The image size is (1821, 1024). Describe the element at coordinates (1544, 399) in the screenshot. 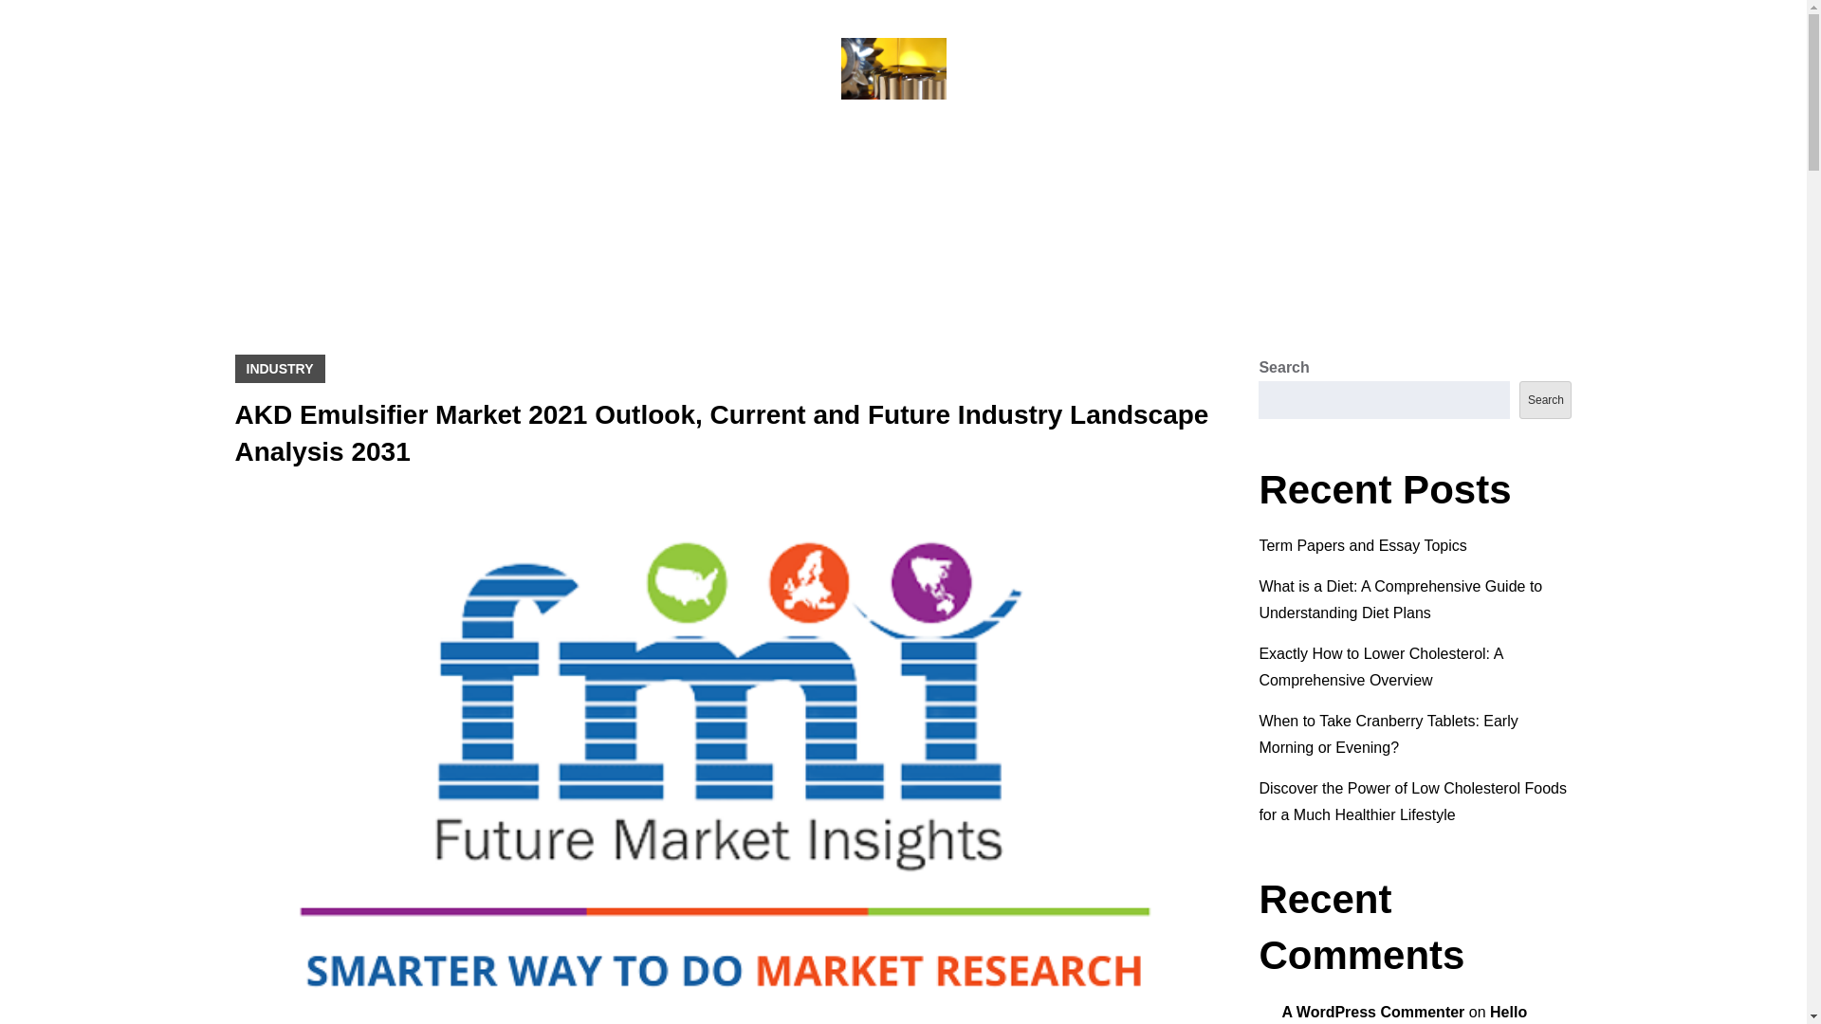

I see `Search` at that location.